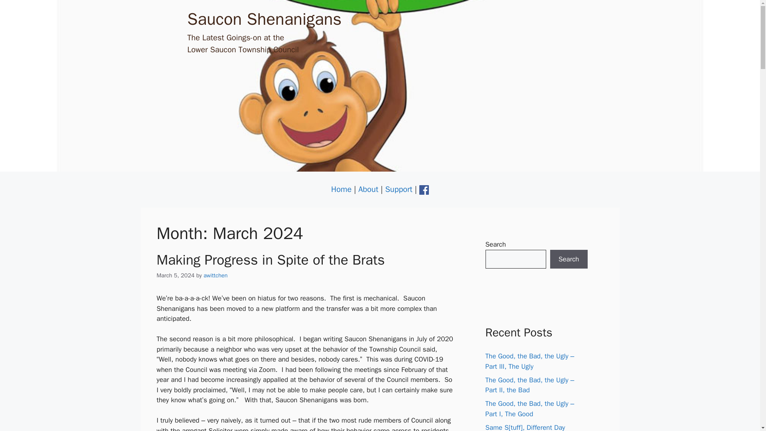  Describe the element at coordinates (341, 189) in the screenshot. I see `Home` at that location.